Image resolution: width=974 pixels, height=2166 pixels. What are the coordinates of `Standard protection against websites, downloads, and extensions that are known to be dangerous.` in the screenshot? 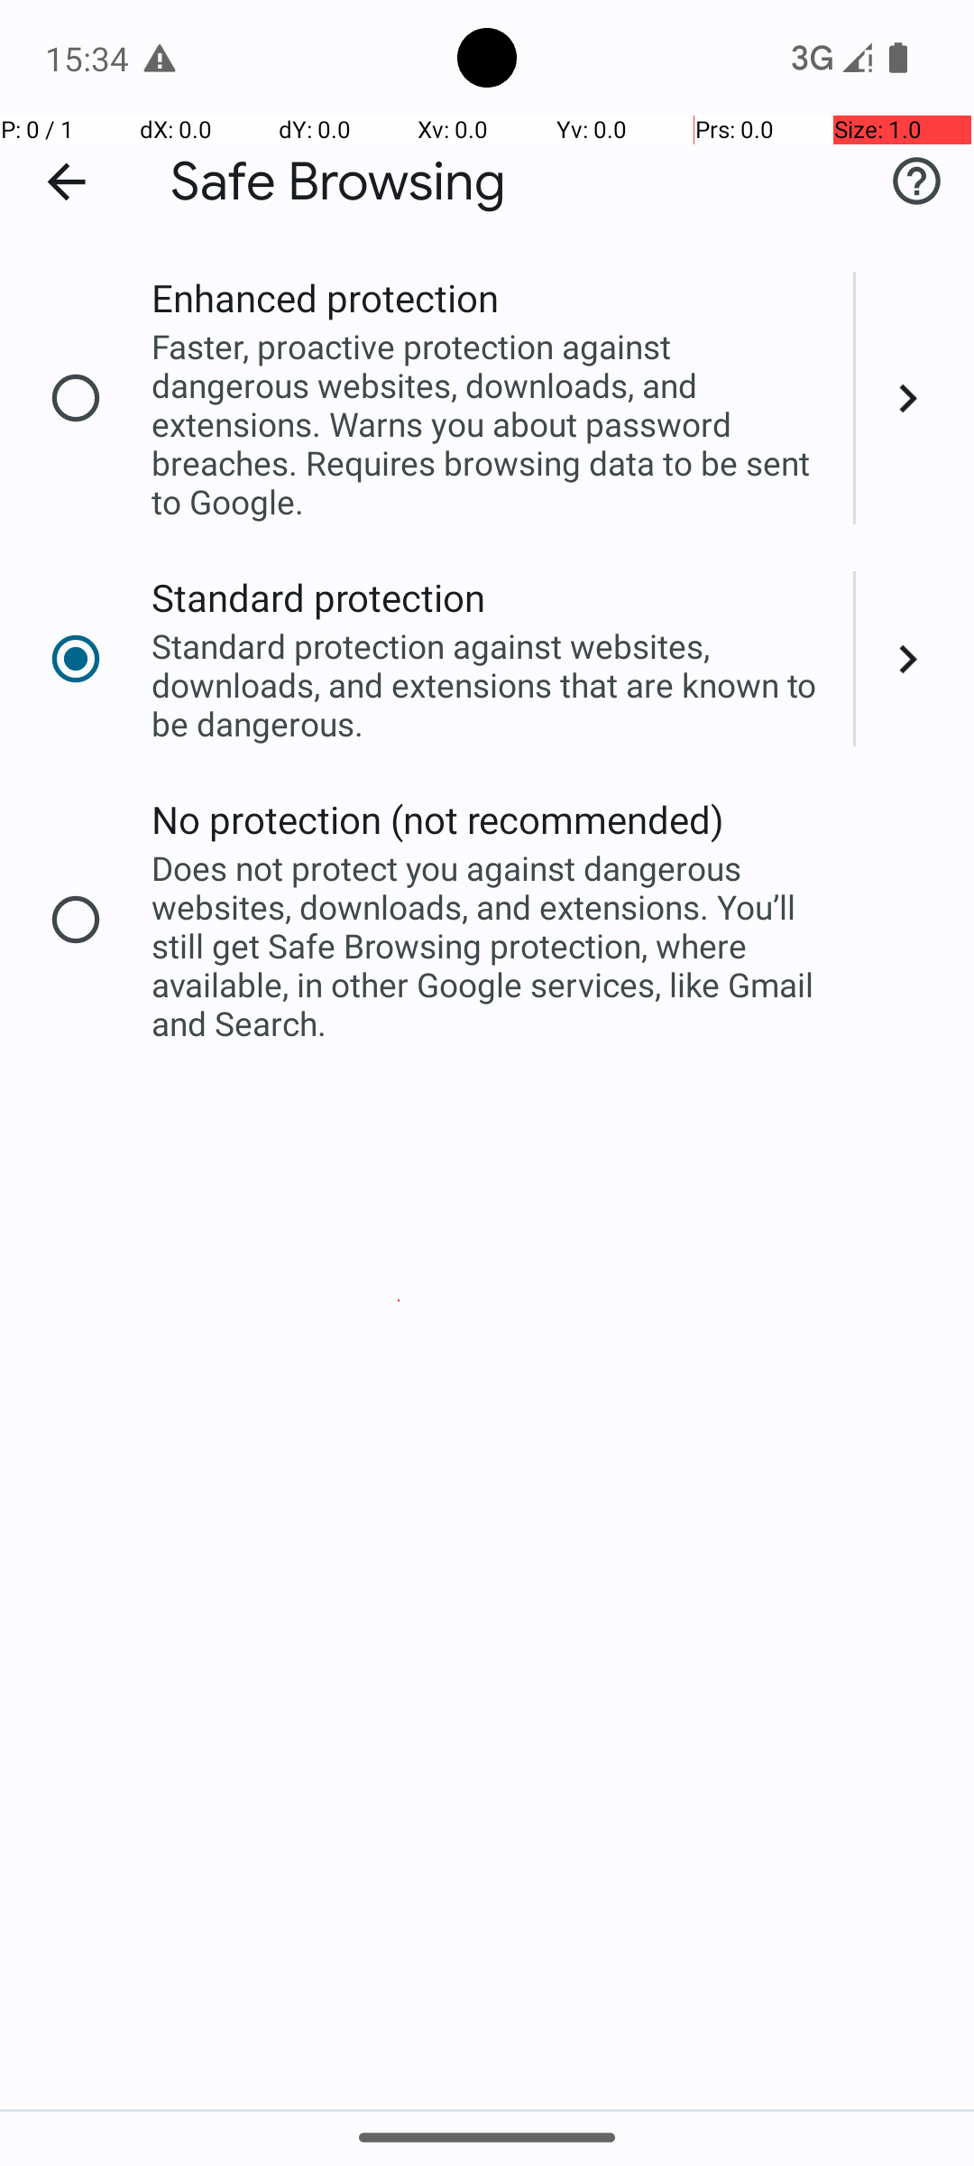 It's located at (491, 684).